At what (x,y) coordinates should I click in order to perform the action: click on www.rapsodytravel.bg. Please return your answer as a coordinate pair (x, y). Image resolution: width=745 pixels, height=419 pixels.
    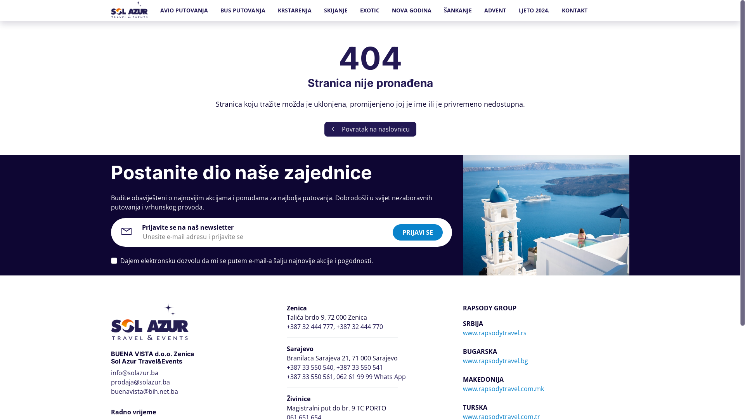
    Looking at the image, I should click on (496, 361).